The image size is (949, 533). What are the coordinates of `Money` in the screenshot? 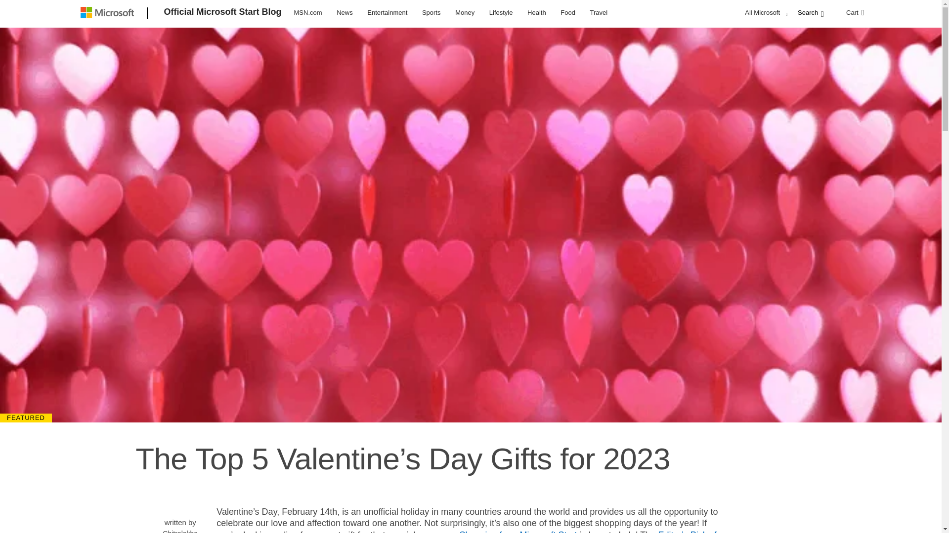 It's located at (465, 12).